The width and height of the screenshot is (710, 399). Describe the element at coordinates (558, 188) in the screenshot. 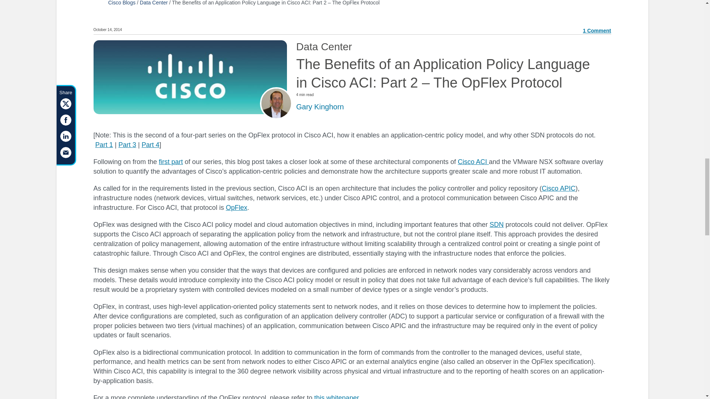

I see `Cisco APIC` at that location.